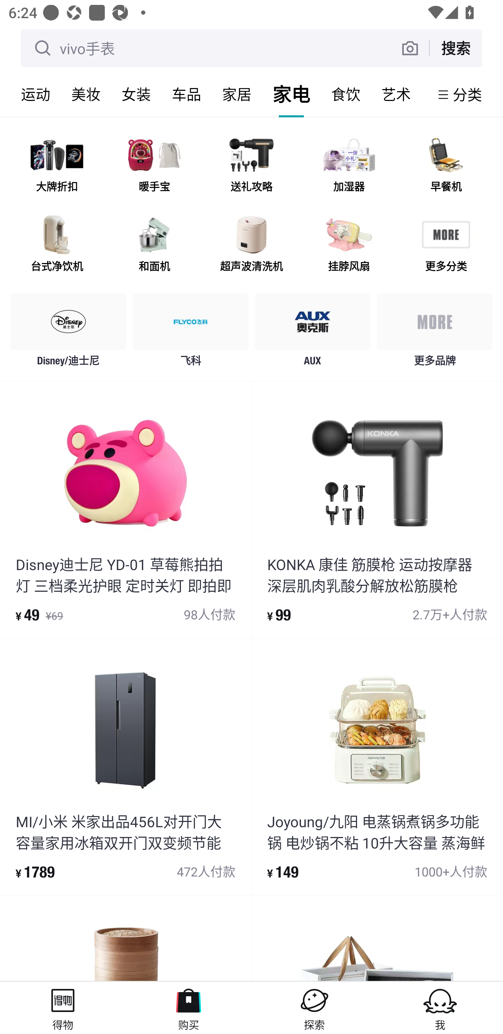  What do you see at coordinates (396, 94) in the screenshot?
I see `艺术` at bounding box center [396, 94].